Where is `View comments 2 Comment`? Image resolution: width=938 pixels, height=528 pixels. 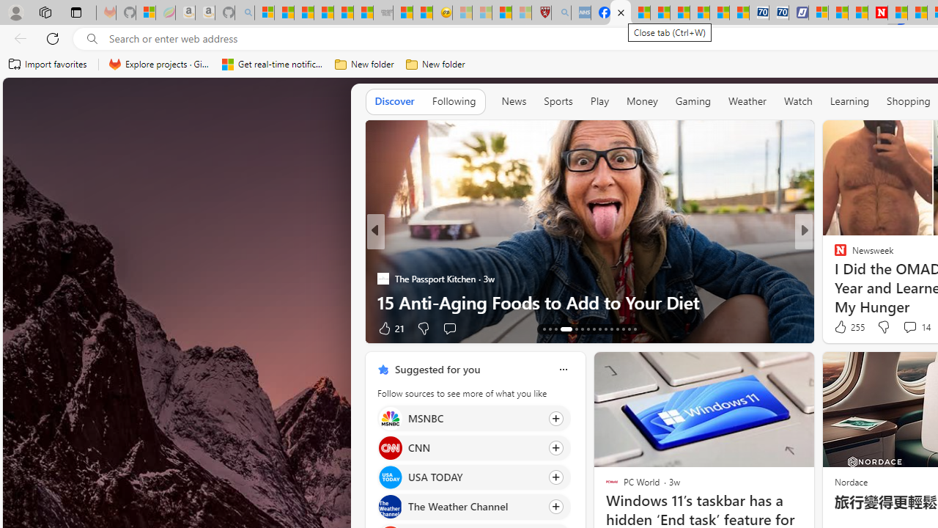 View comments 2 Comment is located at coordinates (8, 328).